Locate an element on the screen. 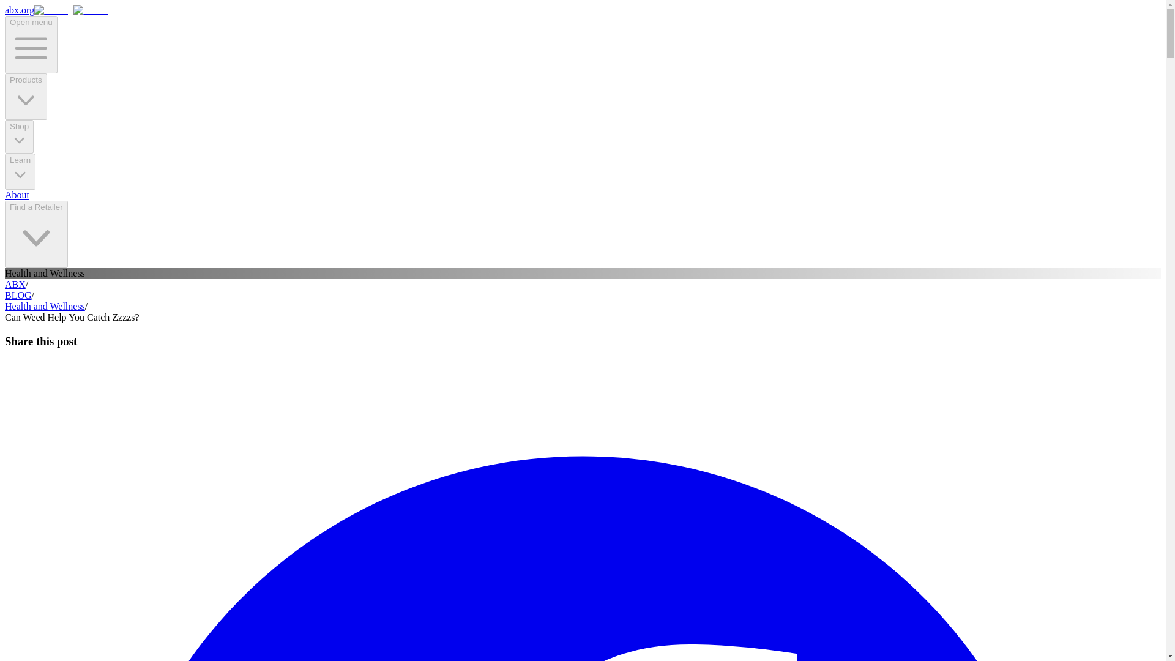  About is located at coordinates (17, 195).